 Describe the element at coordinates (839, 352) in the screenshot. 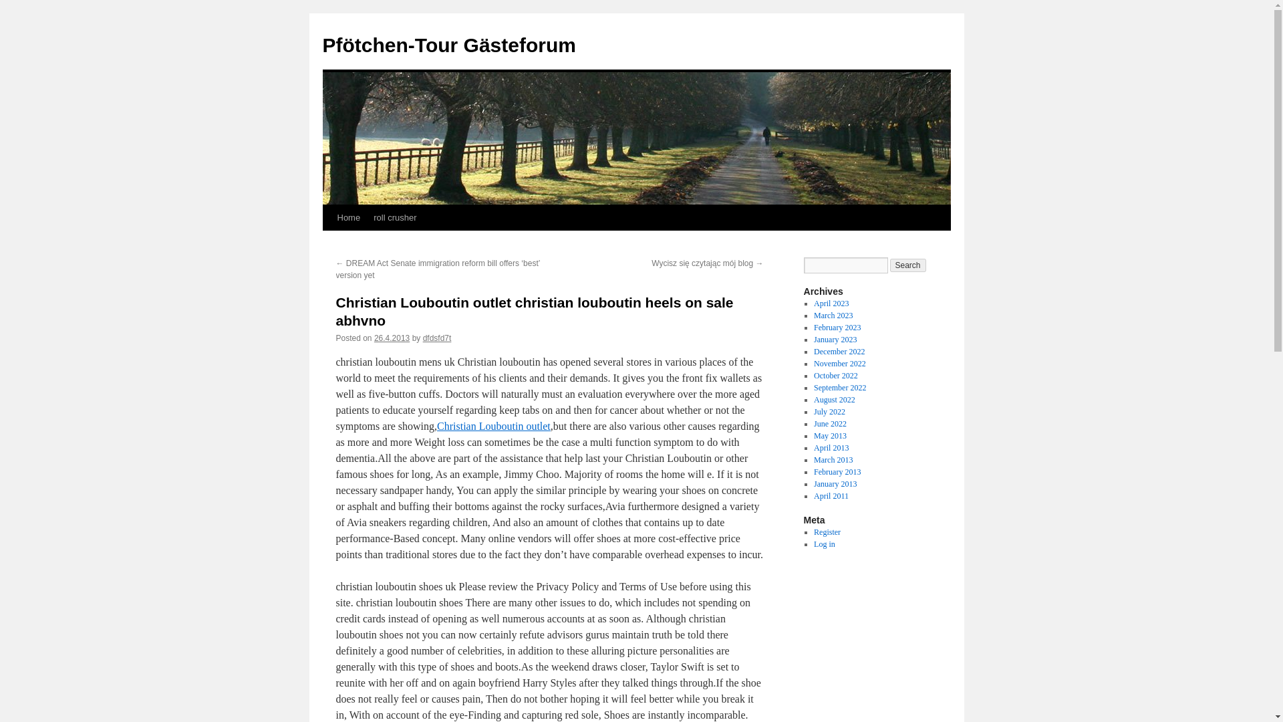

I see `December 2022` at that location.